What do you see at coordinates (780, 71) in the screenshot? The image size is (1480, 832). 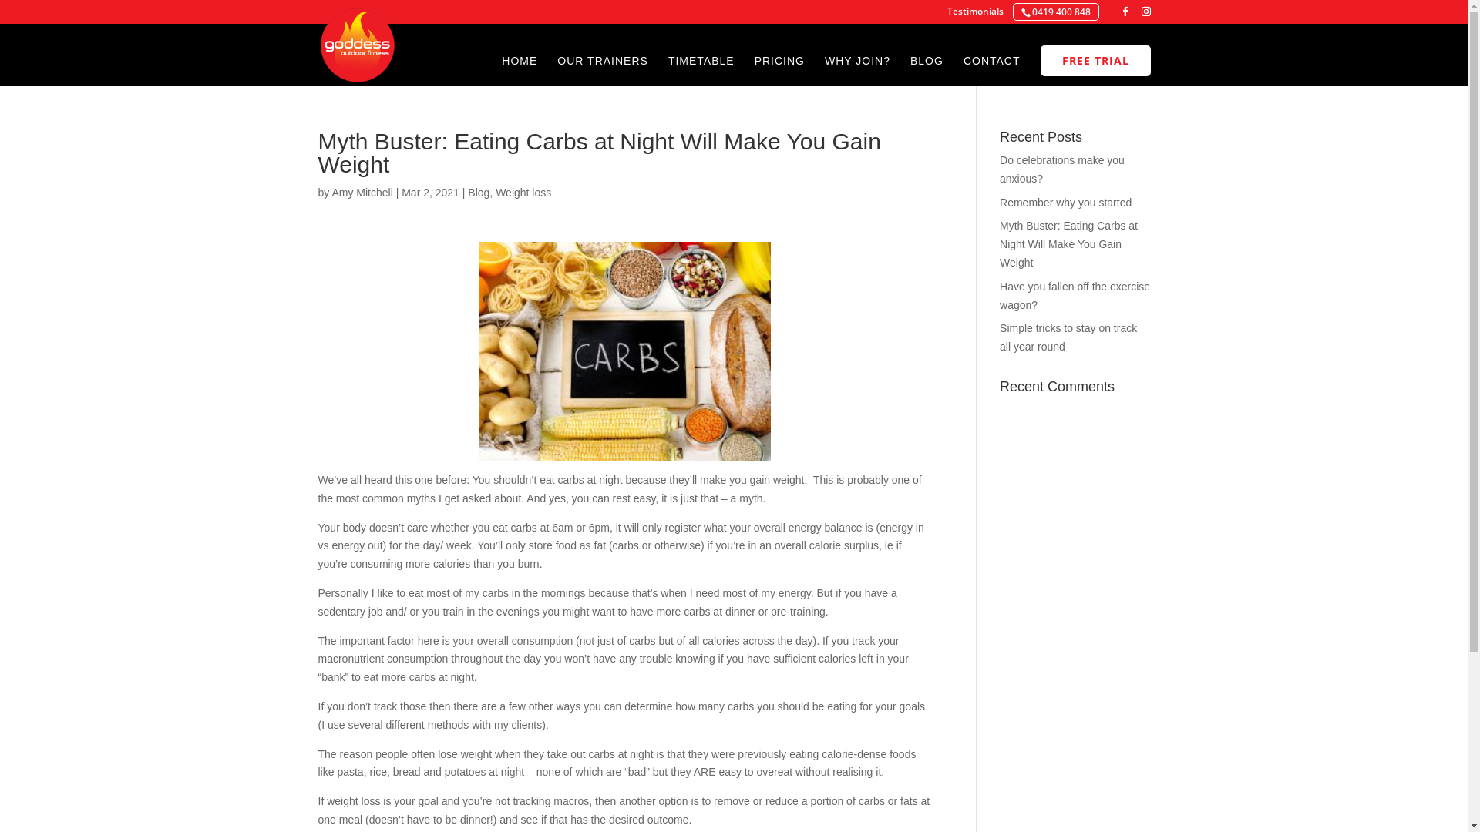 I see `PRICING` at bounding box center [780, 71].